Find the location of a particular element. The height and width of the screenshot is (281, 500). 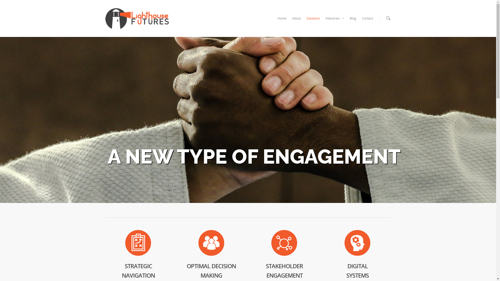

Contact is located at coordinates (368, 22).